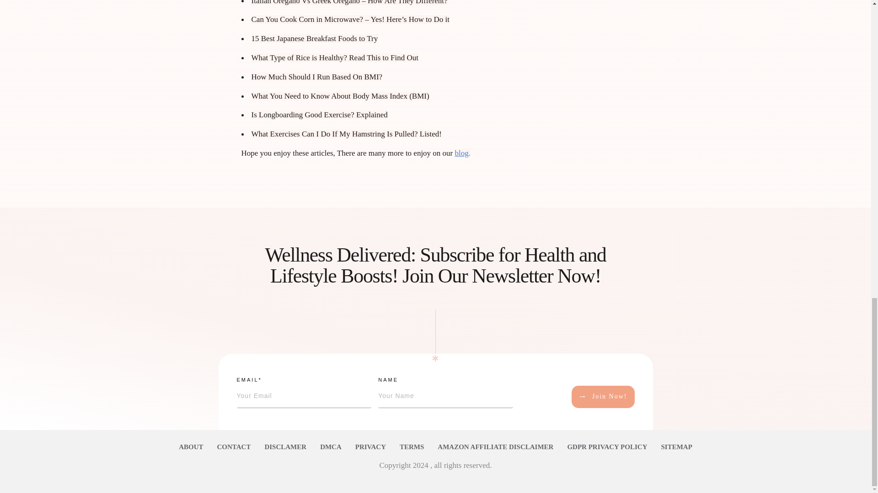 Image resolution: width=878 pixels, height=493 pixels. Describe the element at coordinates (603, 397) in the screenshot. I see `Join Now!` at that location.